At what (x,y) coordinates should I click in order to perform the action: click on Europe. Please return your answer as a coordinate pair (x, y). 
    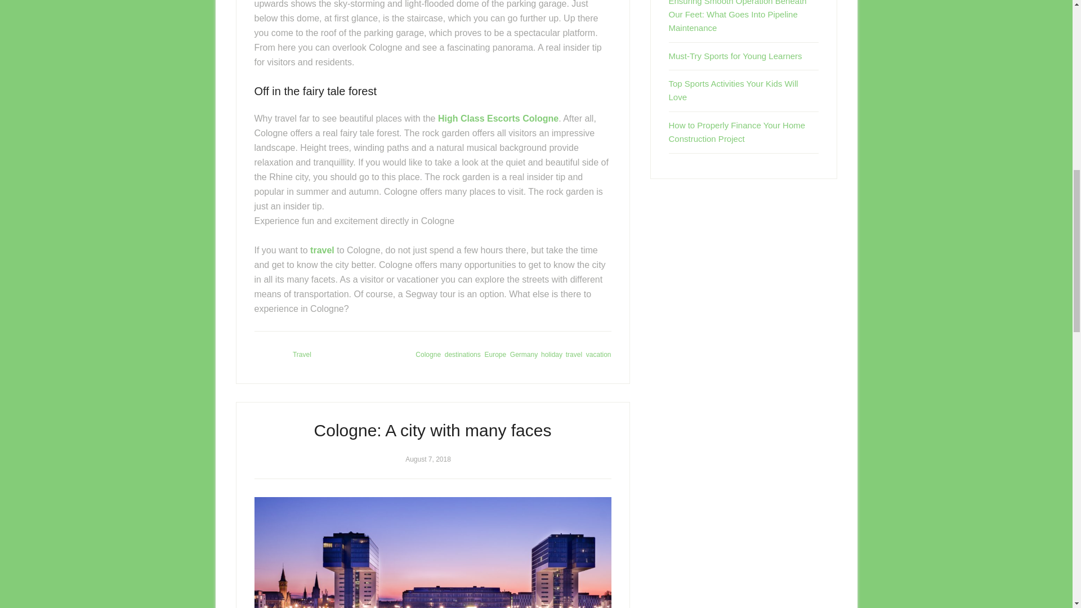
    Looking at the image, I should click on (495, 355).